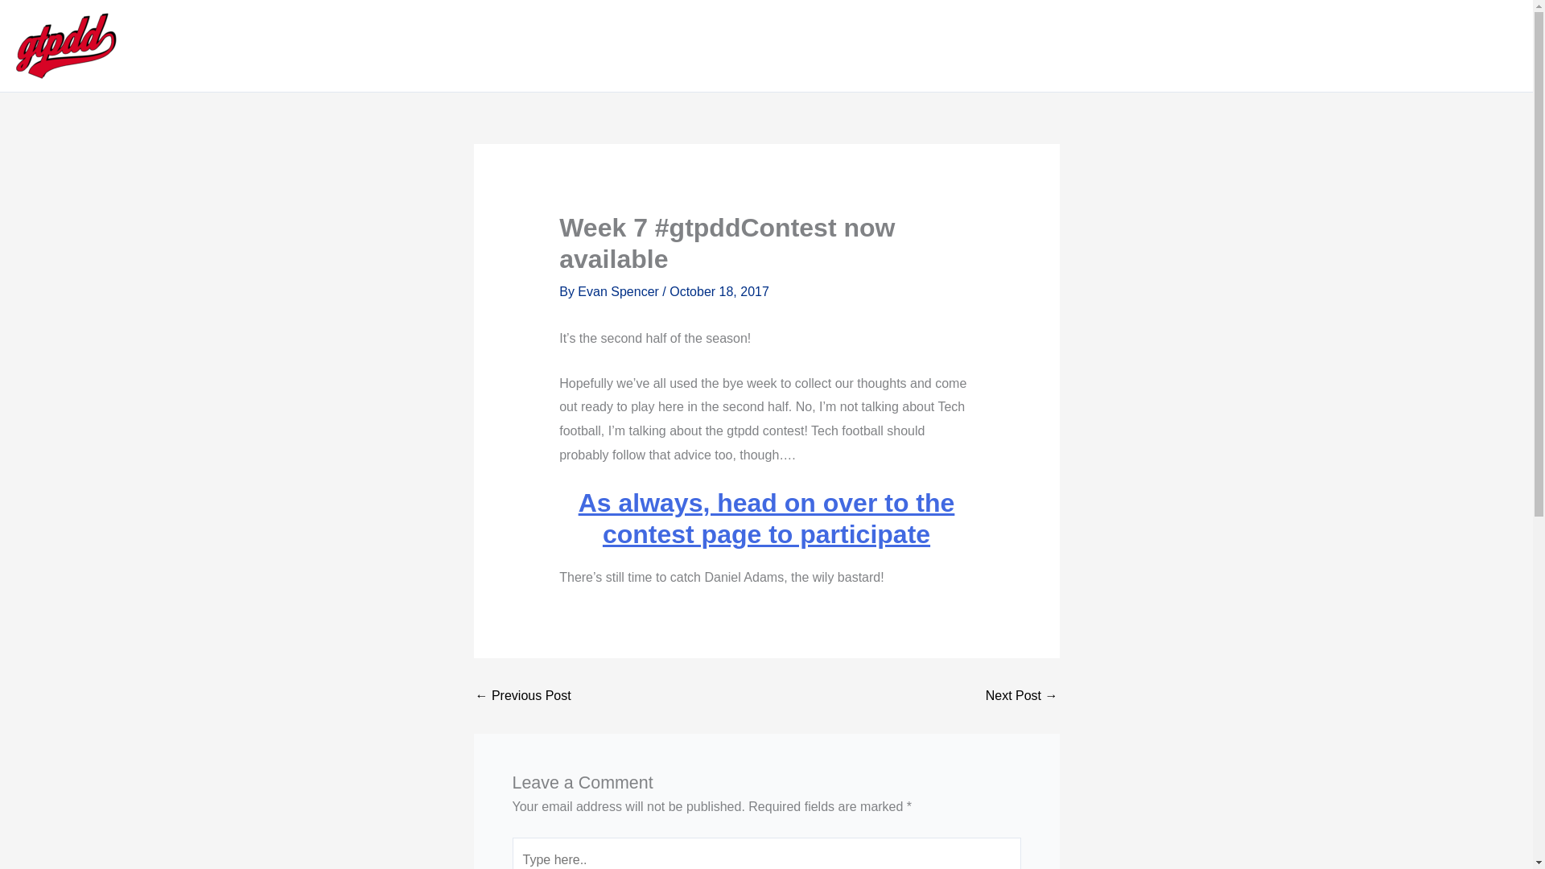  Describe the element at coordinates (1377, 42) in the screenshot. I see `What is gtpdd?` at that location.